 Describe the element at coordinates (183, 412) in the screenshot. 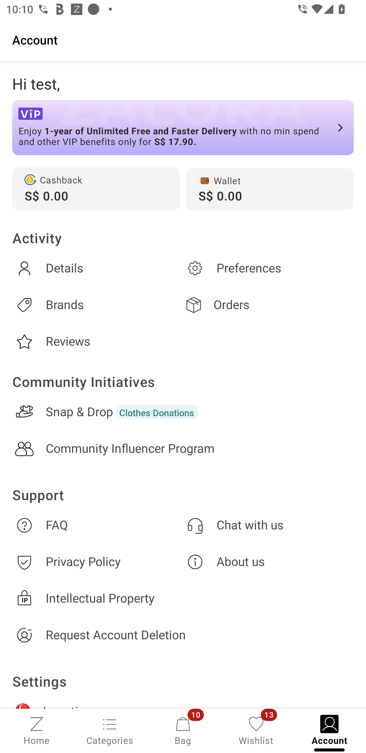

I see `Snap & DropClothes Donations` at that location.